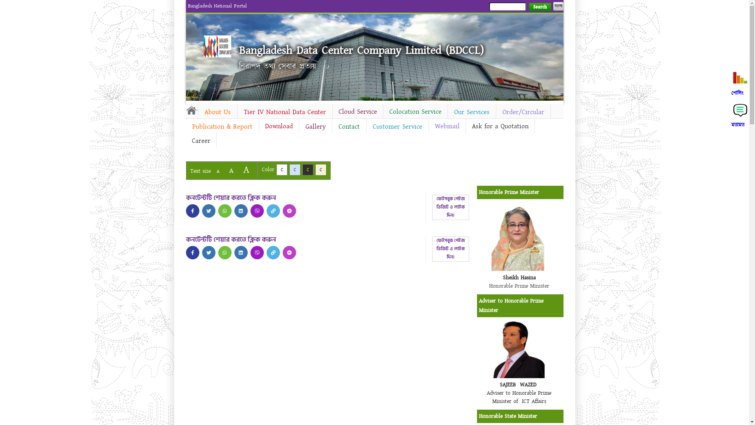 Image resolution: width=755 pixels, height=425 pixels. Describe the element at coordinates (285, 112) in the screenshot. I see `Tier IV National Data Center` at that location.